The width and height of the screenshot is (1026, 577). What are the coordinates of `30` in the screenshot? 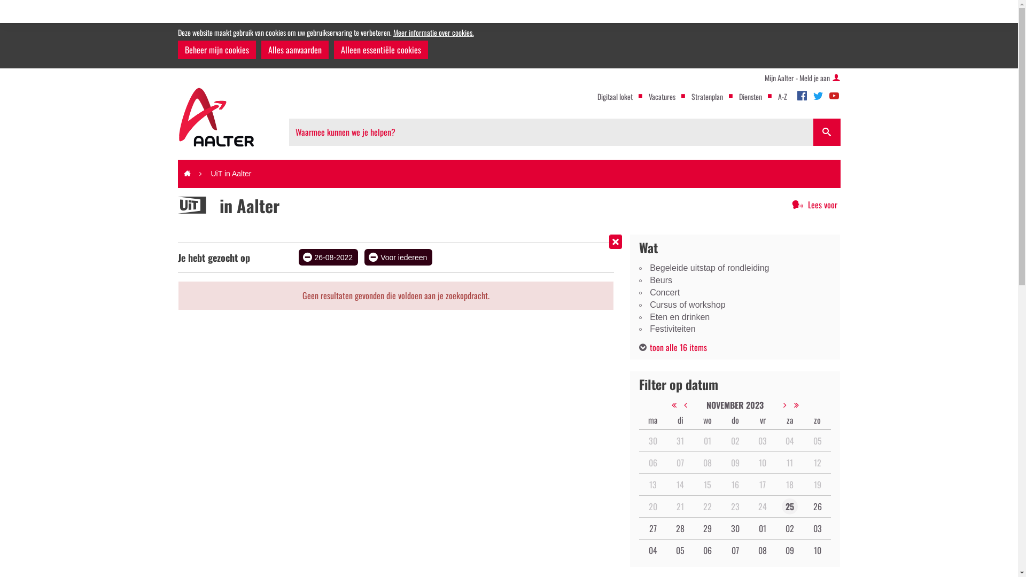 It's located at (735, 528).